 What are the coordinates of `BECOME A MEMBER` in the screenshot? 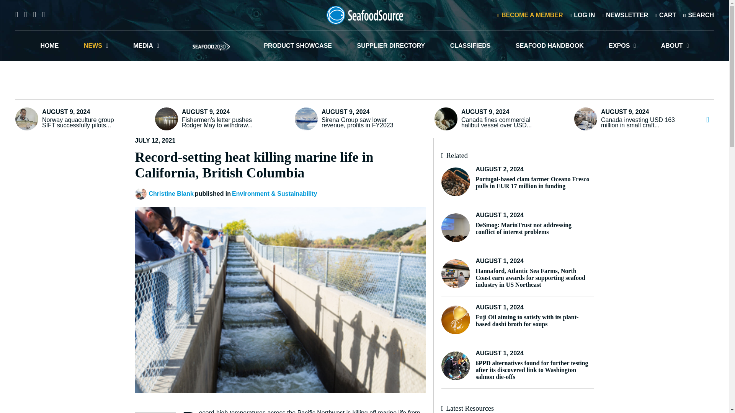 It's located at (530, 15).